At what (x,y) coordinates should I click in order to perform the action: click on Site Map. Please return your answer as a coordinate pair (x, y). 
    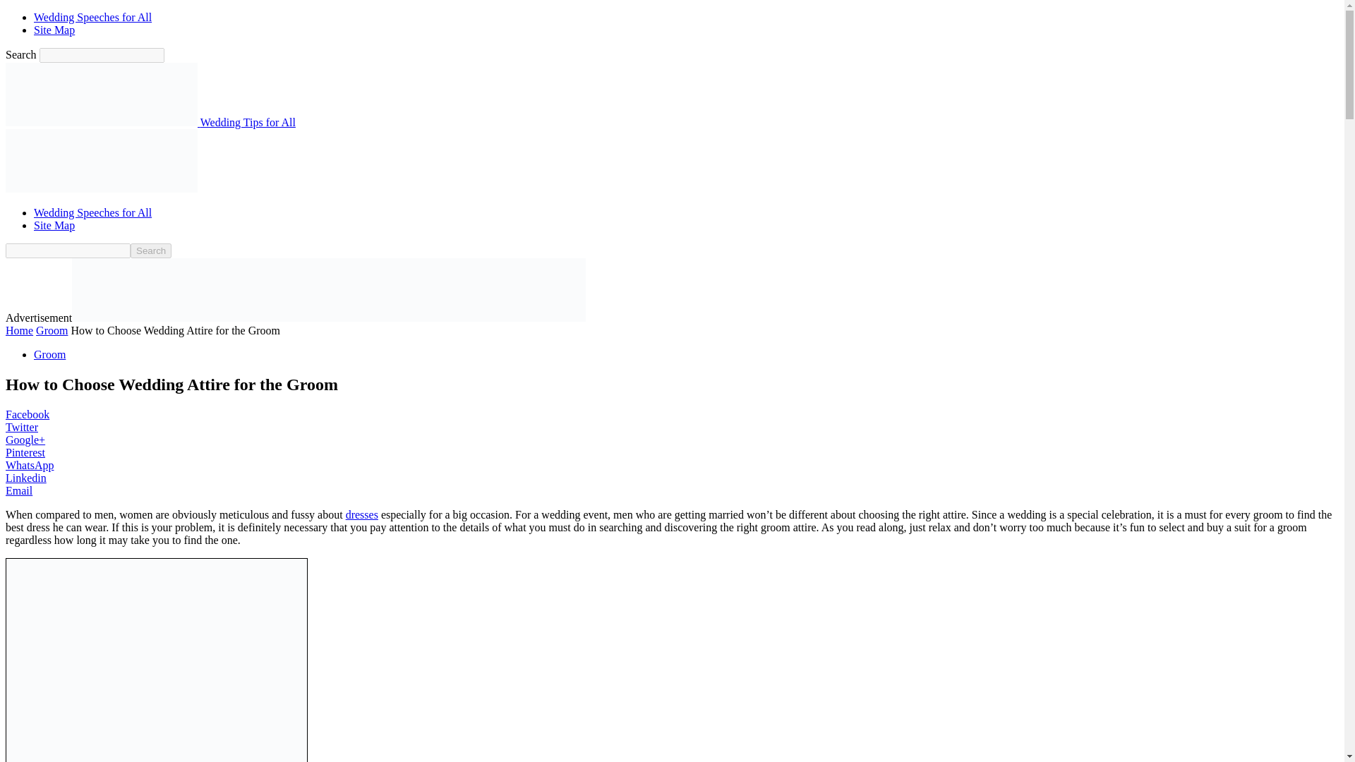
    Looking at the image, I should click on (54, 226).